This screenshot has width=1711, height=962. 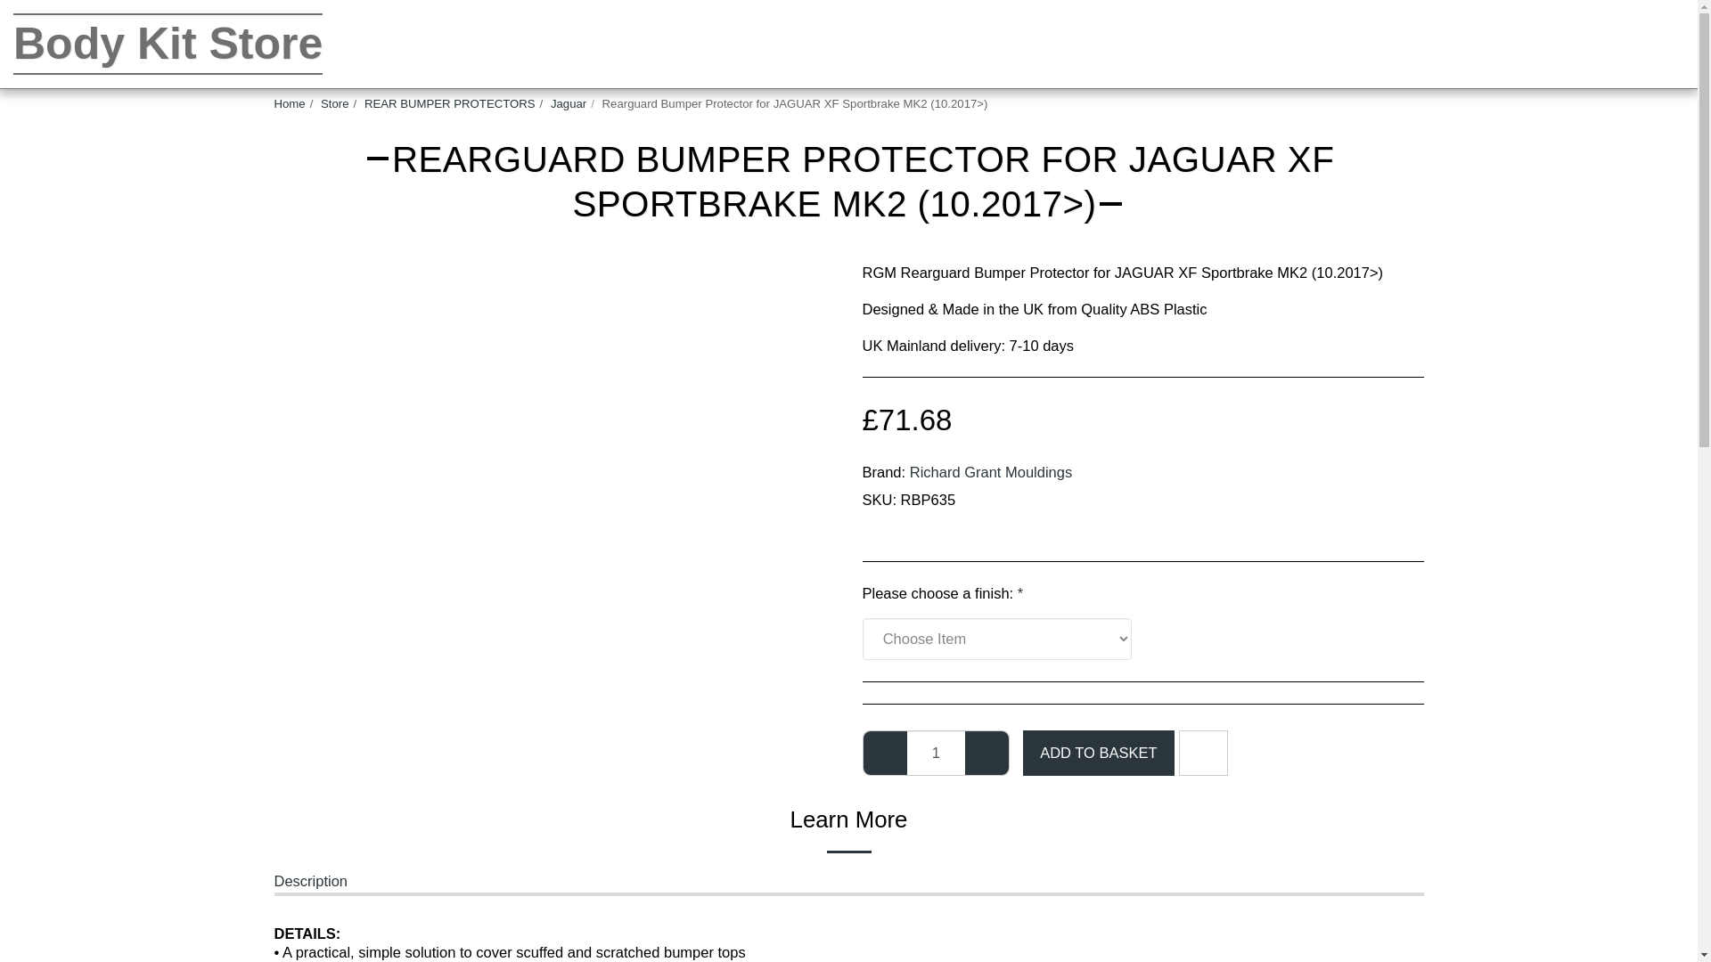 I want to click on Home, so click(x=290, y=103).